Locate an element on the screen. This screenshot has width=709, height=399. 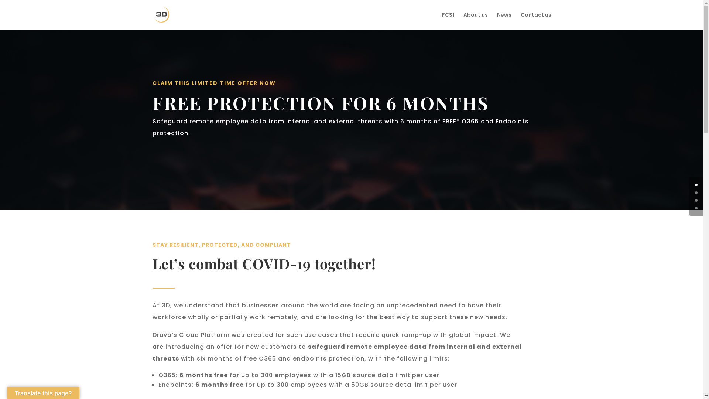
News is located at coordinates (504, 21).